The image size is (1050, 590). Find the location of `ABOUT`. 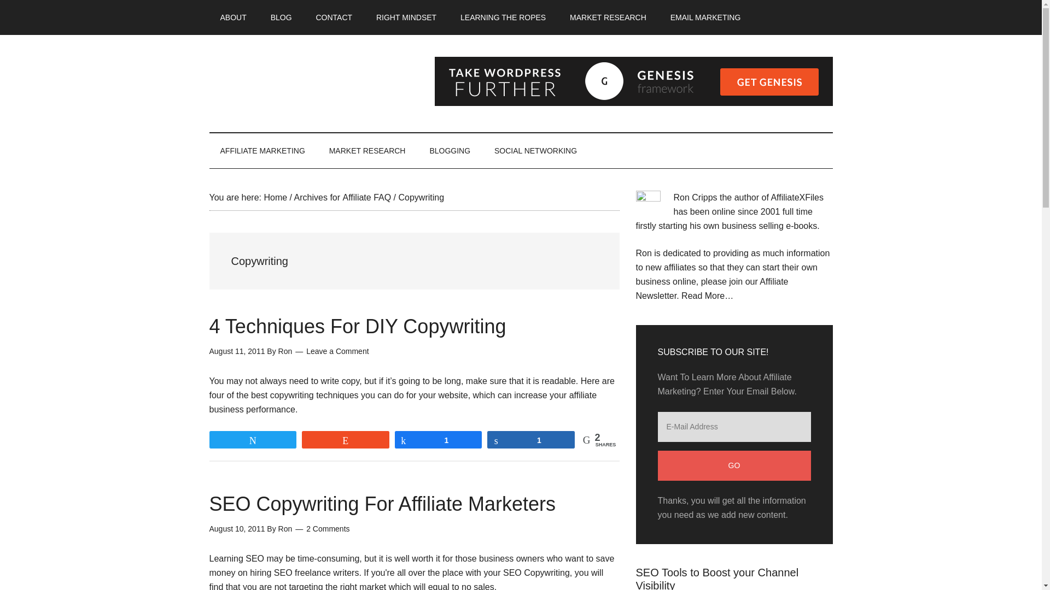

ABOUT is located at coordinates (233, 17).